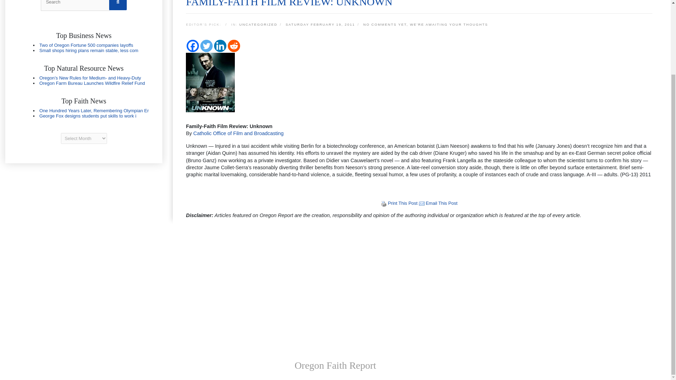 The image size is (676, 380). Describe the element at coordinates (403, 203) in the screenshot. I see `Print This Post` at that location.